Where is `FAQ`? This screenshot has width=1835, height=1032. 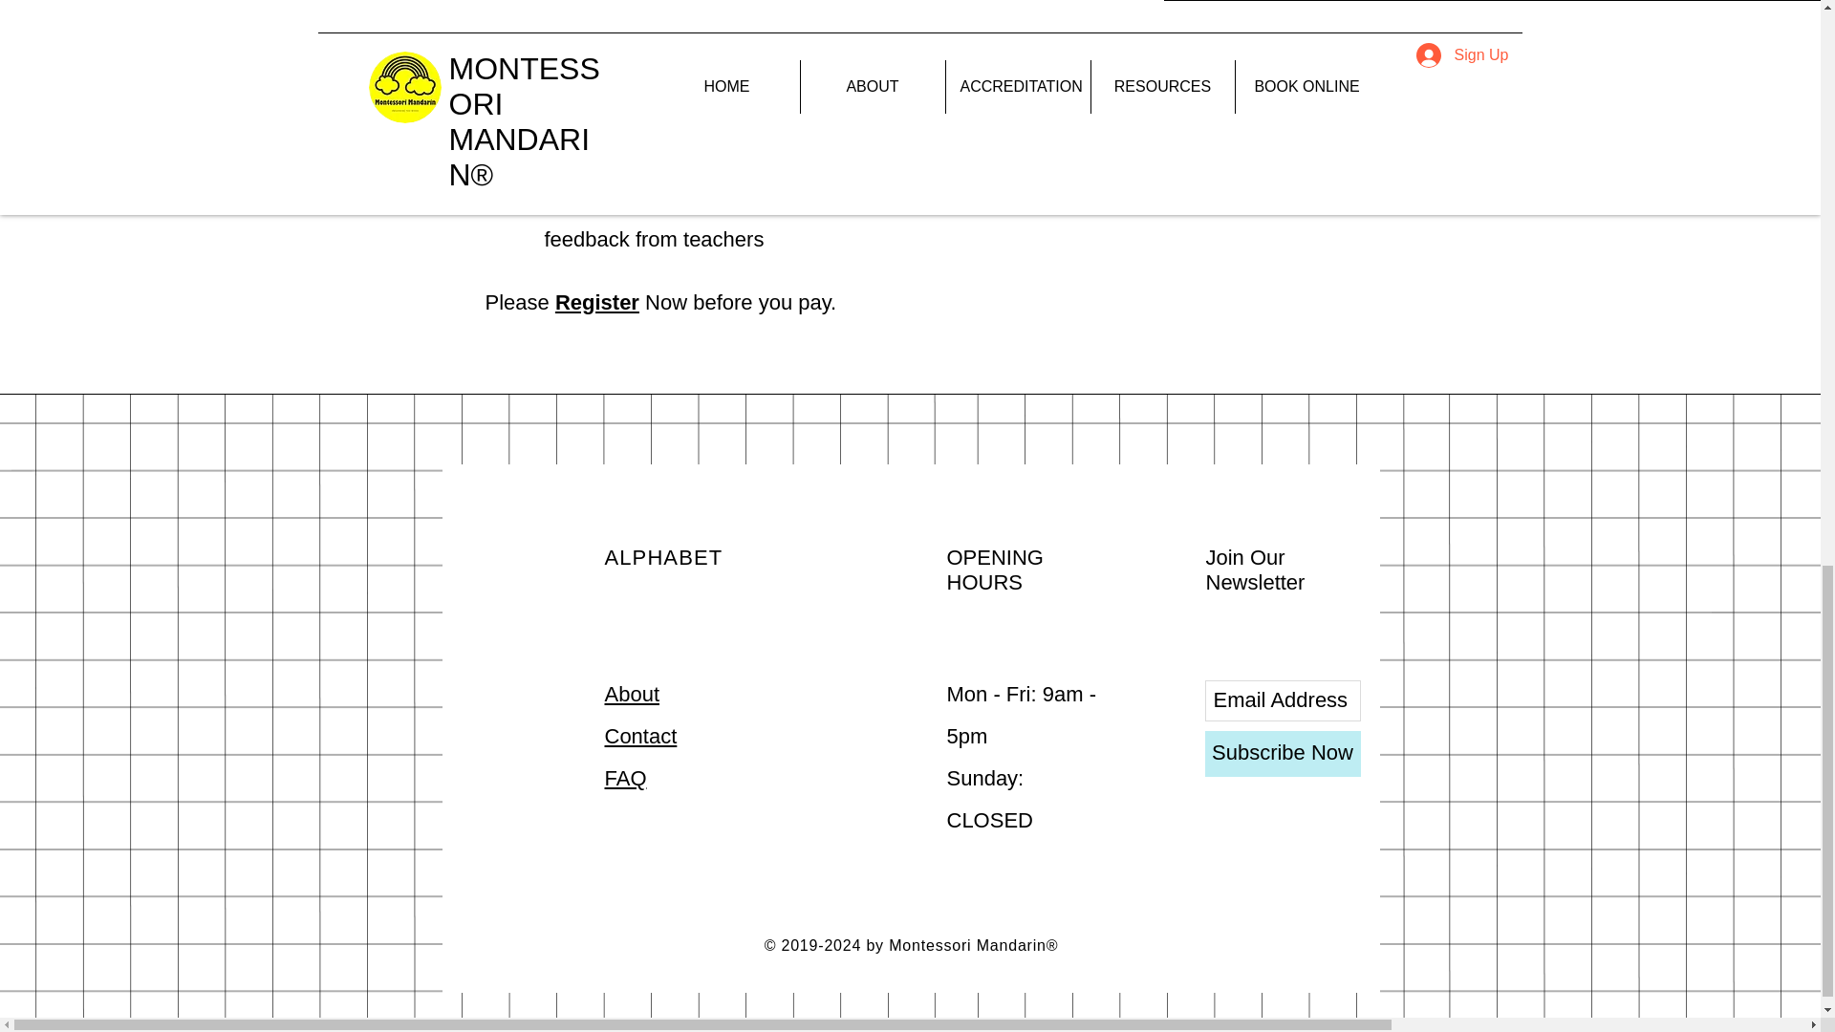 FAQ is located at coordinates (624, 778).